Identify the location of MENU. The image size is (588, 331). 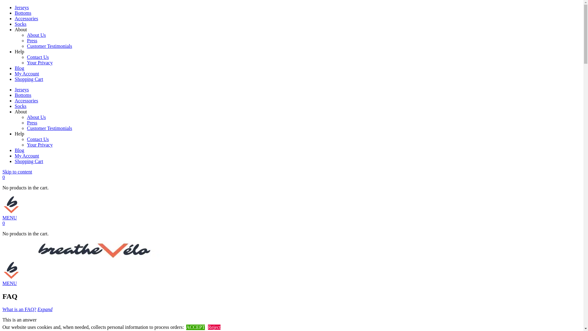
(10, 283).